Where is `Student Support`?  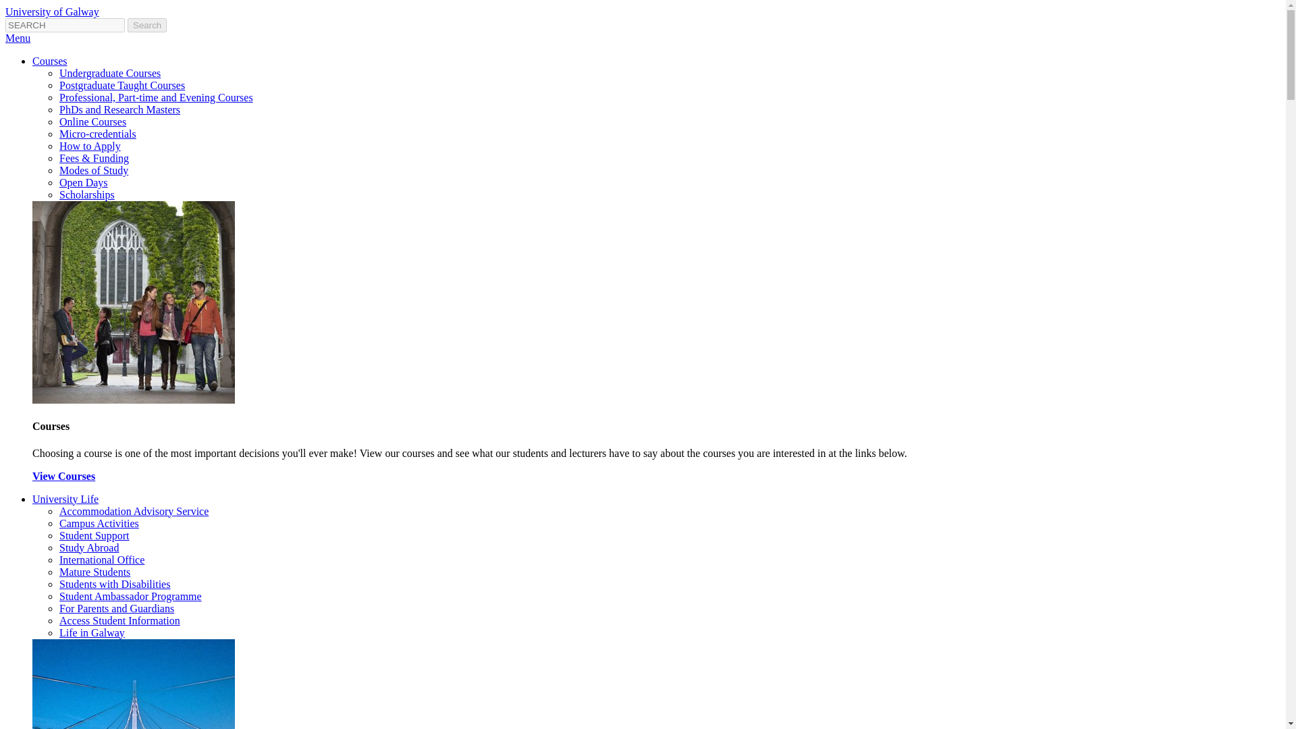
Student Support is located at coordinates (94, 536).